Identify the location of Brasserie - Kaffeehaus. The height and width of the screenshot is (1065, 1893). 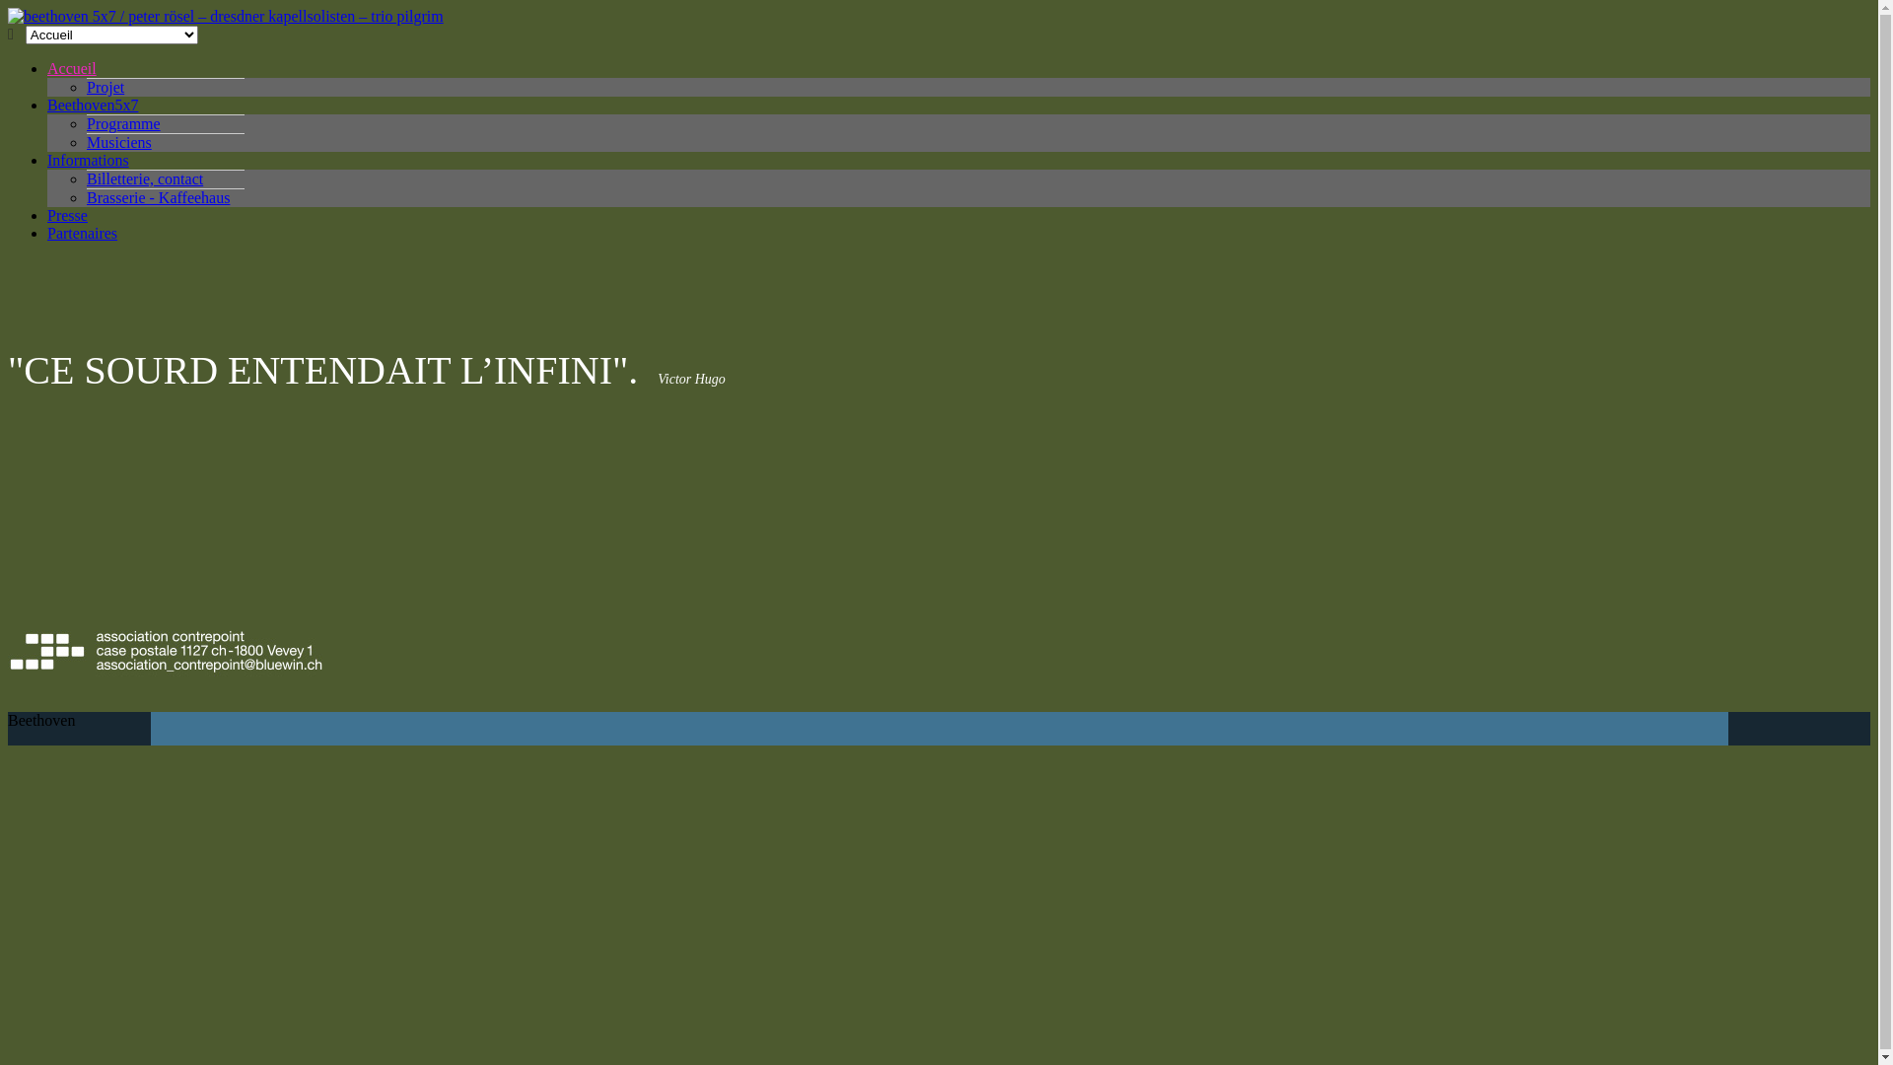
(158, 197).